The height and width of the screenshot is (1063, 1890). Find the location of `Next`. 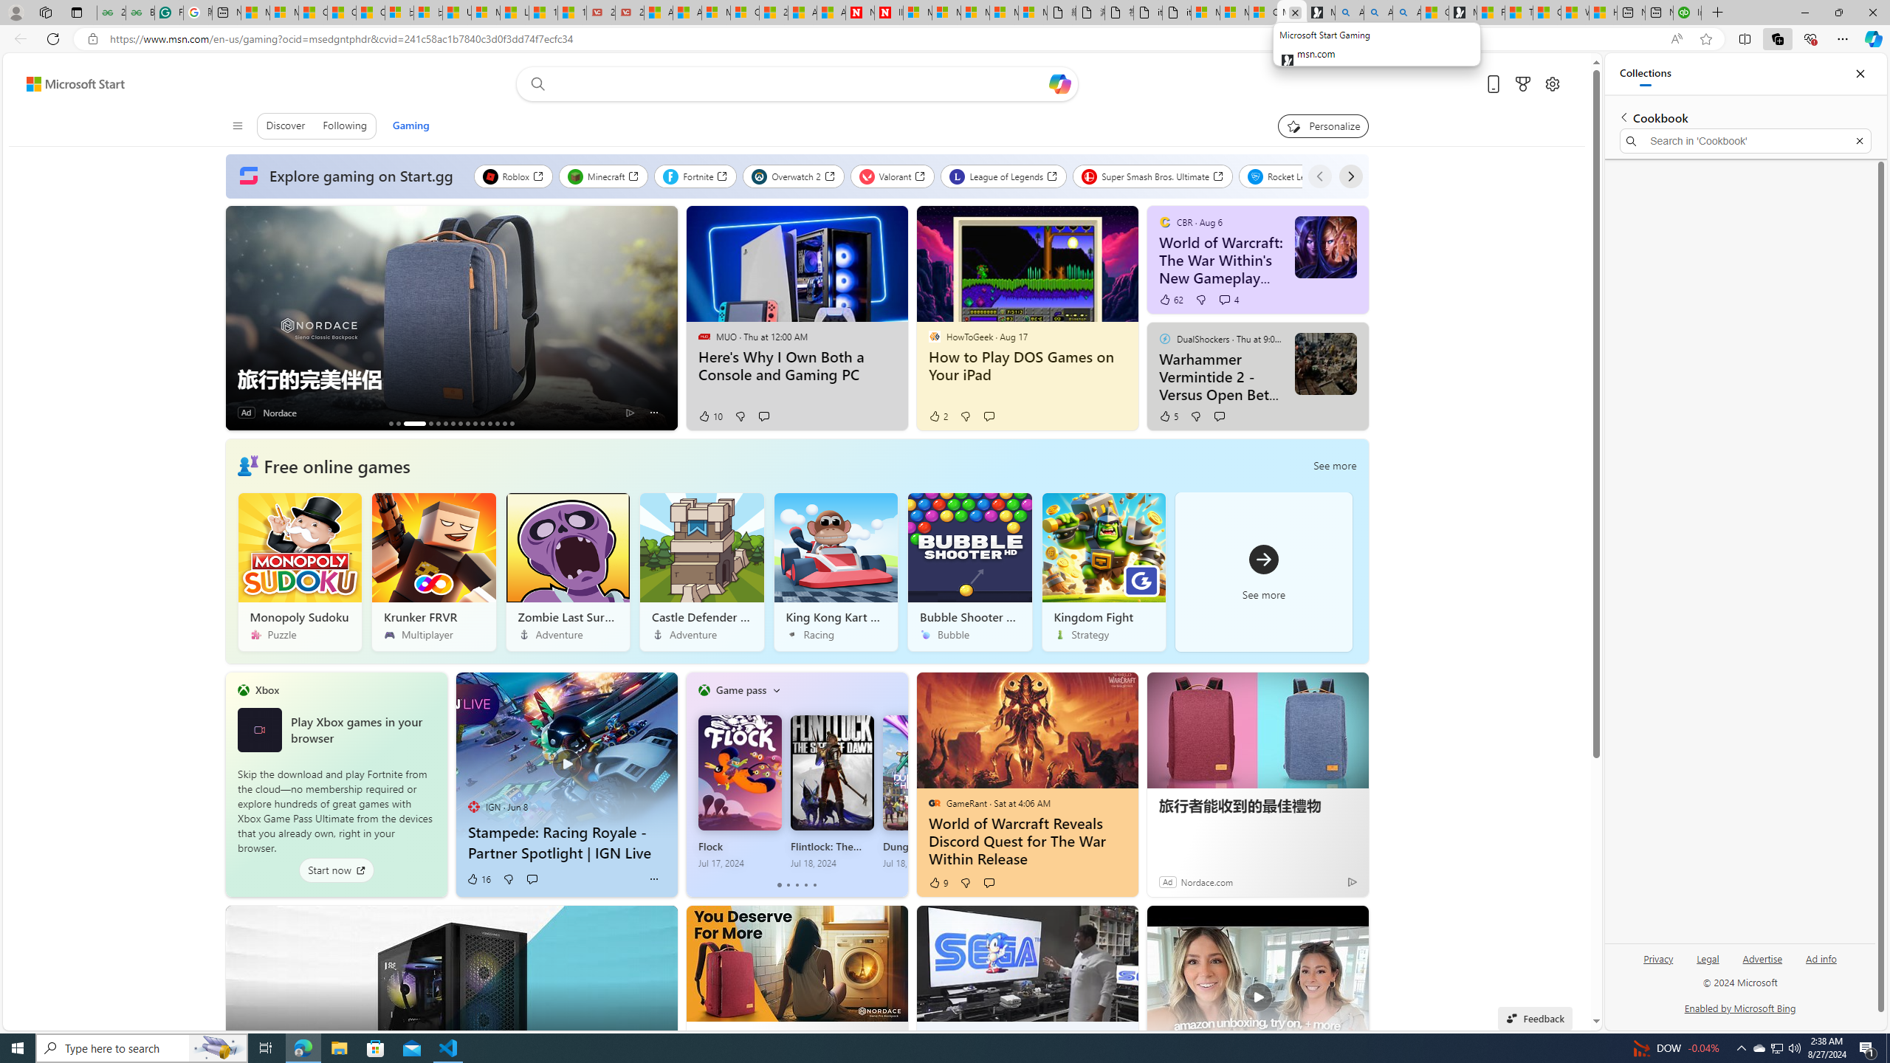

Next is located at coordinates (1350, 176).